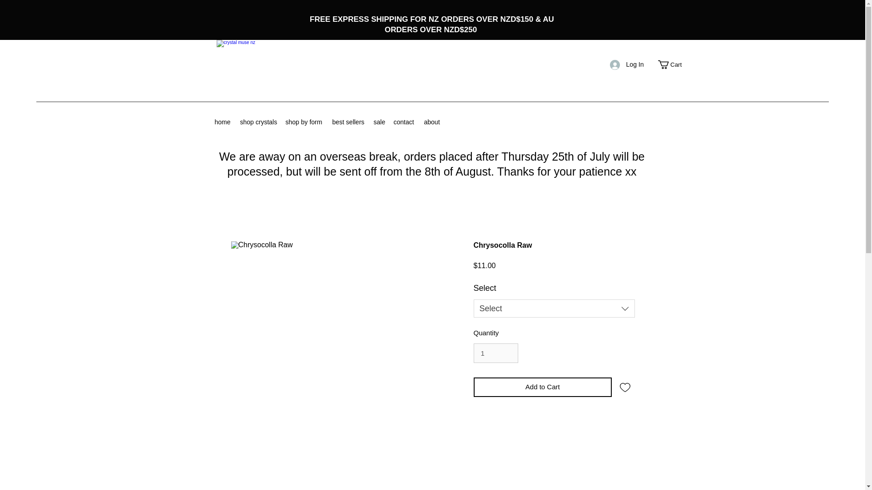 This screenshot has width=872, height=490. Describe the element at coordinates (495, 353) in the screenshot. I see `1` at that location.